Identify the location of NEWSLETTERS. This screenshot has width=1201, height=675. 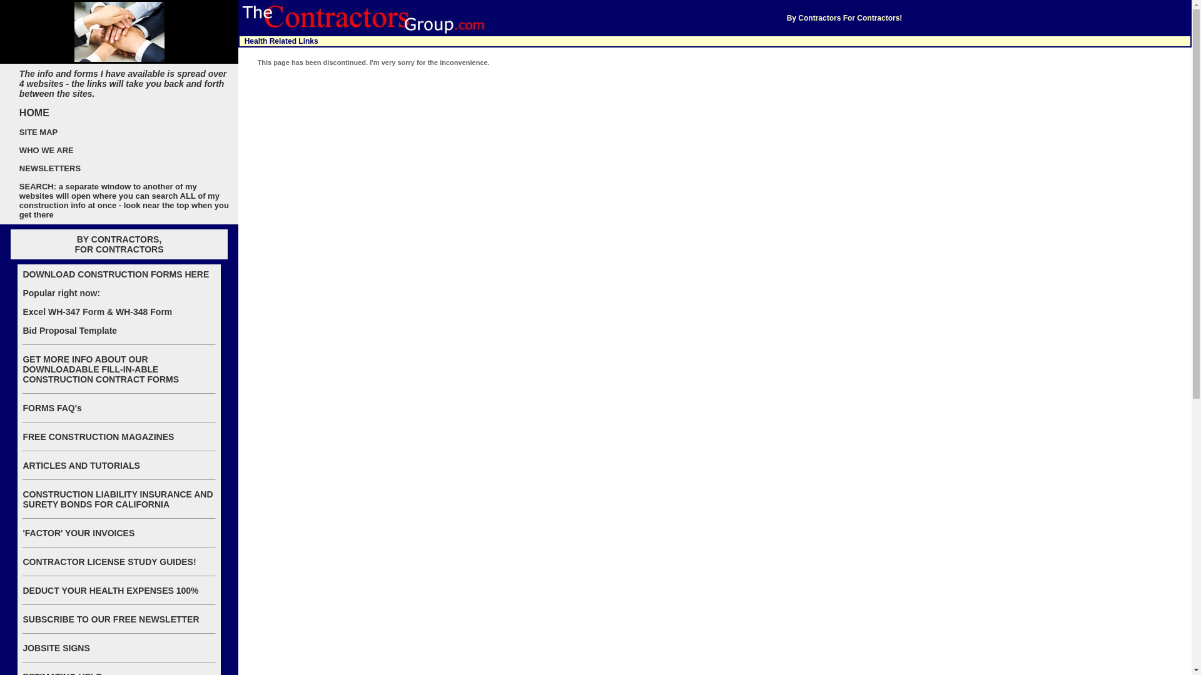
(49, 167).